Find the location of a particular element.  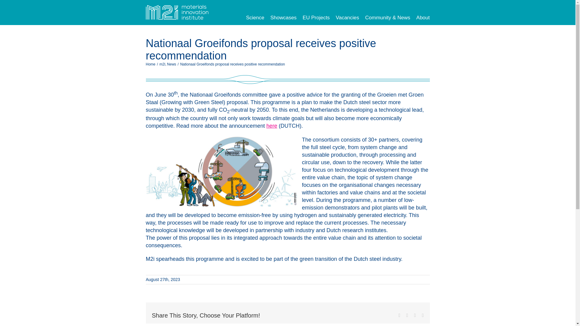

Showcases is located at coordinates (283, 18).